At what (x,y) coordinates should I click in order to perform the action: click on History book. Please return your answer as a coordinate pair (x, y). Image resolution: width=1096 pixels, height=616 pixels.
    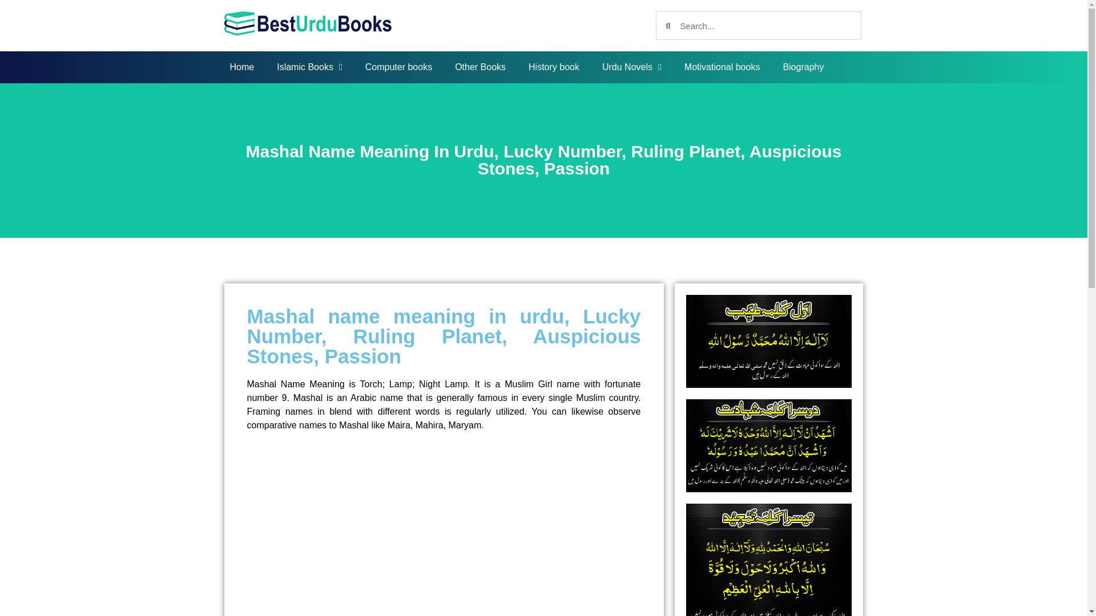
    Looking at the image, I should click on (554, 67).